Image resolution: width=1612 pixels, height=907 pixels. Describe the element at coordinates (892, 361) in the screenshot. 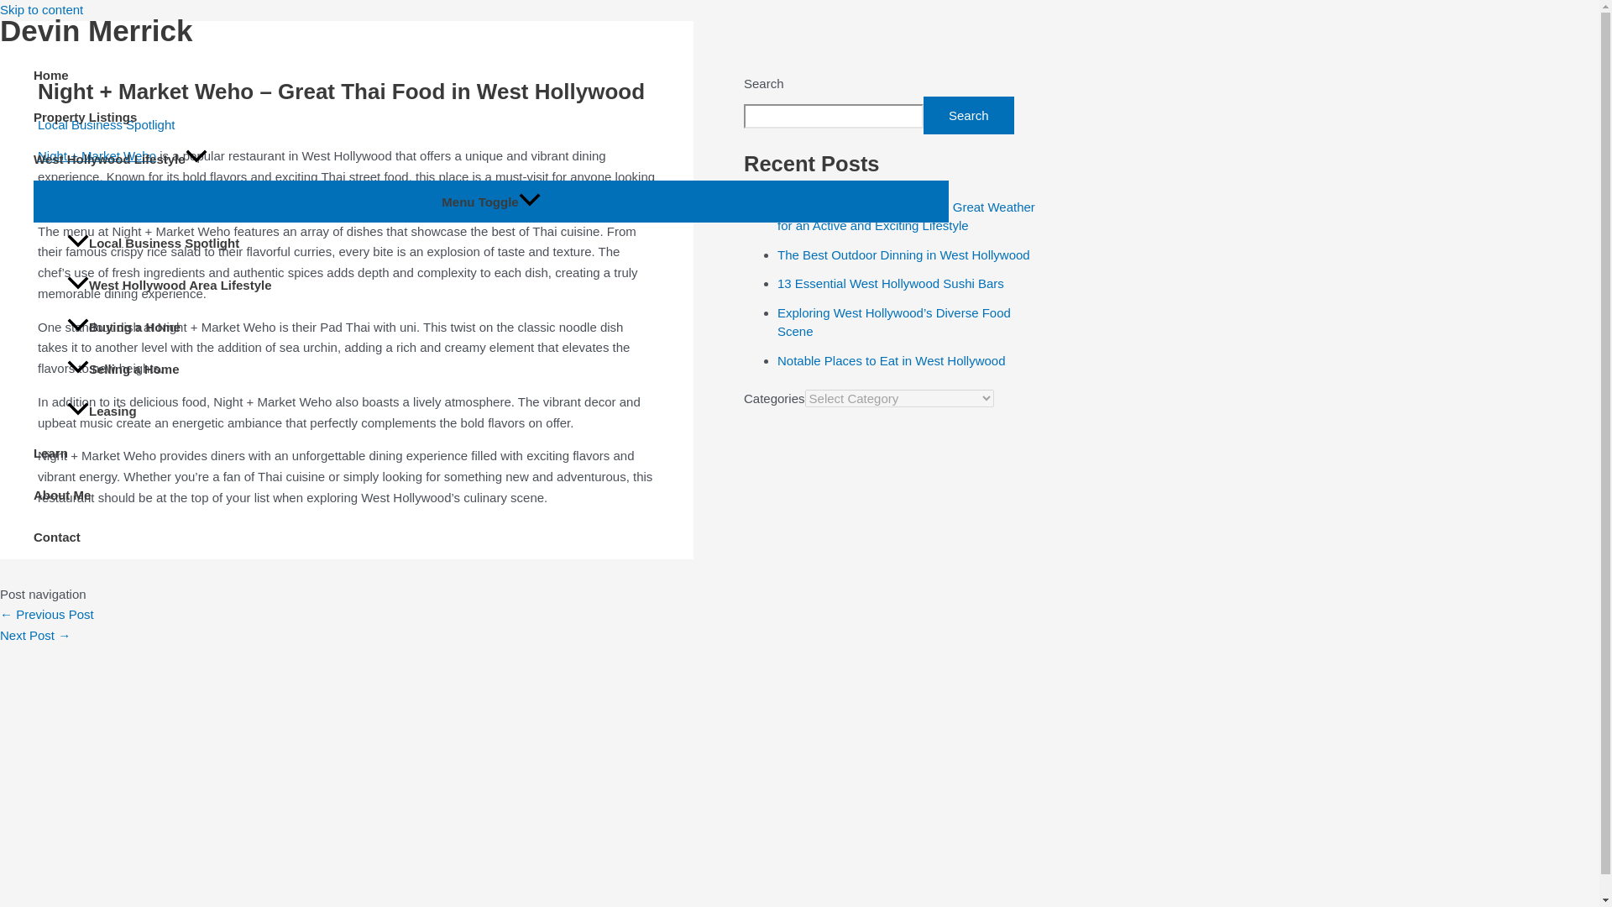

I see `Notable Places to Eat in West Hollywood` at that location.